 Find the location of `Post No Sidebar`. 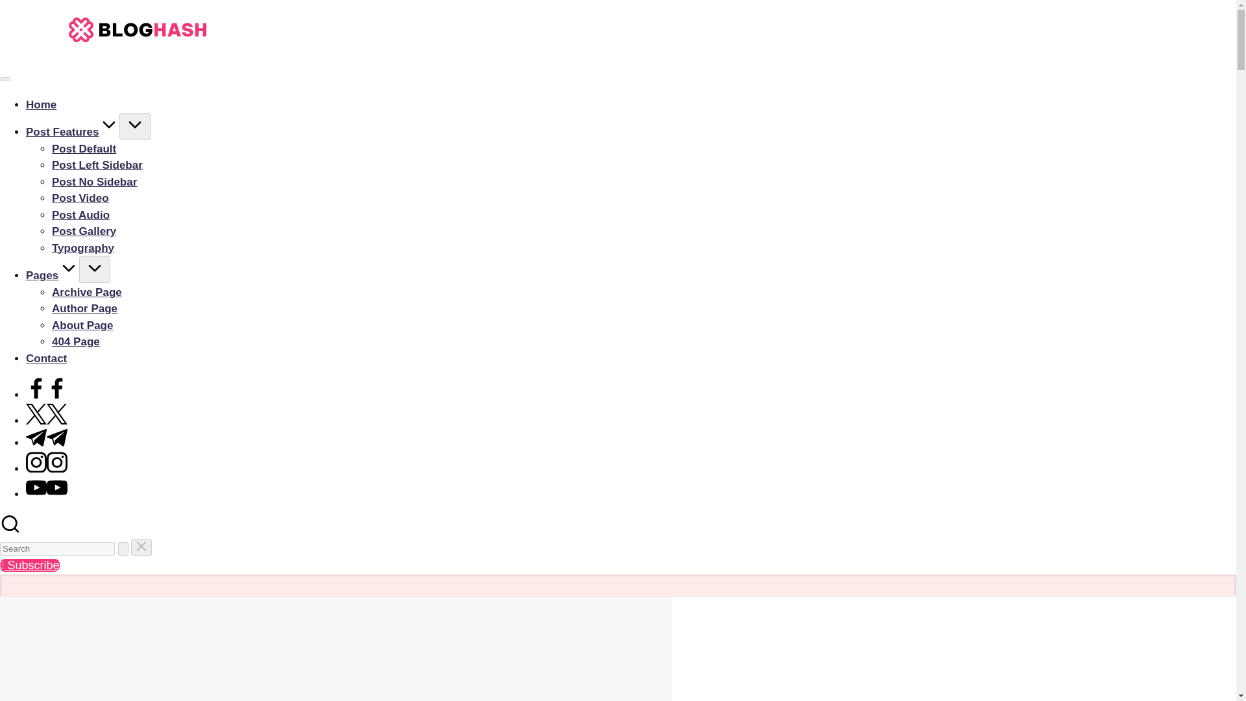

Post No Sidebar is located at coordinates (95, 182).